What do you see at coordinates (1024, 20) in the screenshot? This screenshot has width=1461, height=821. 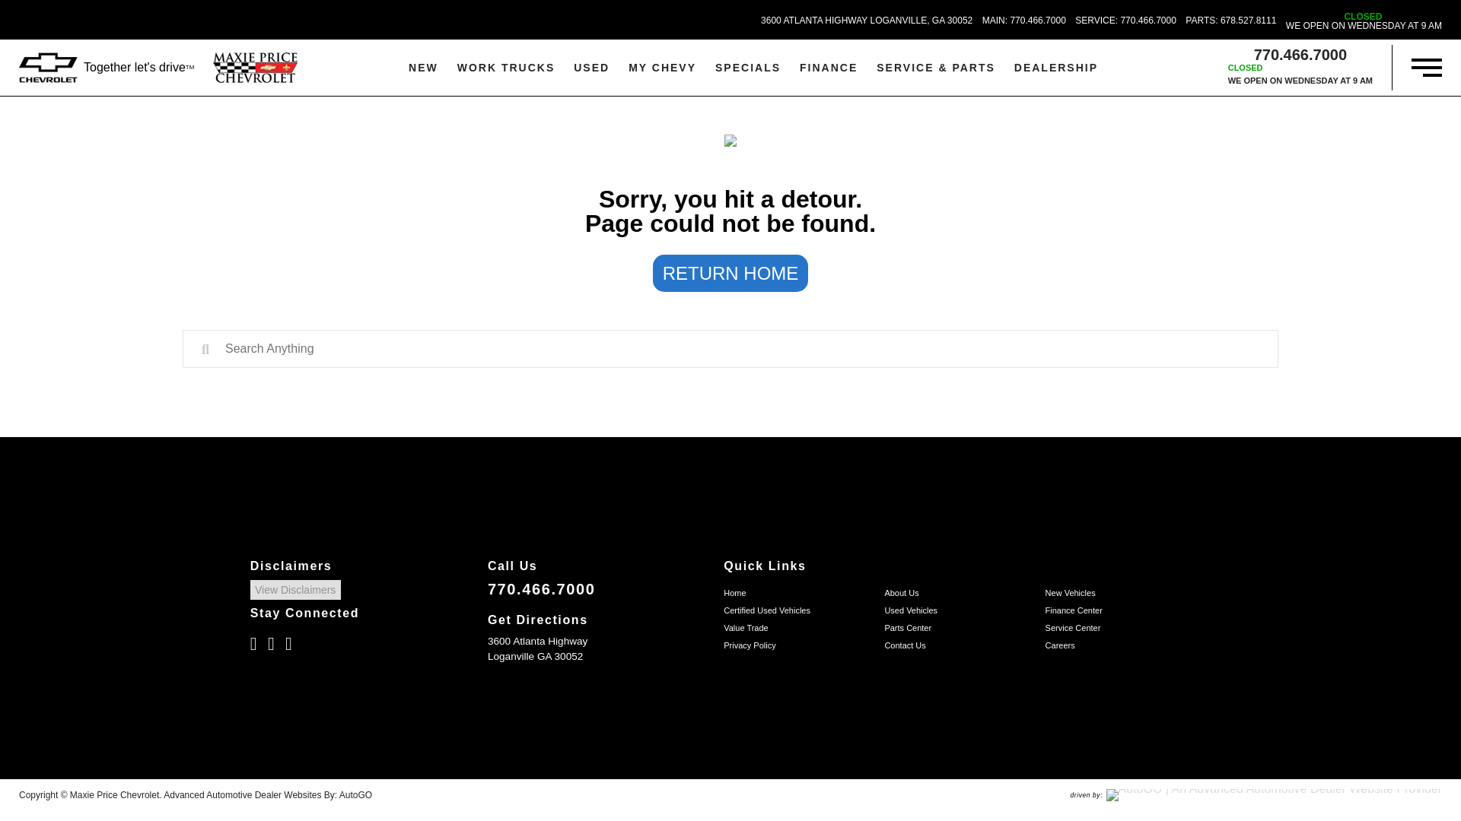 I see `Call Service at Maxie Price Chevrolet` at bounding box center [1024, 20].